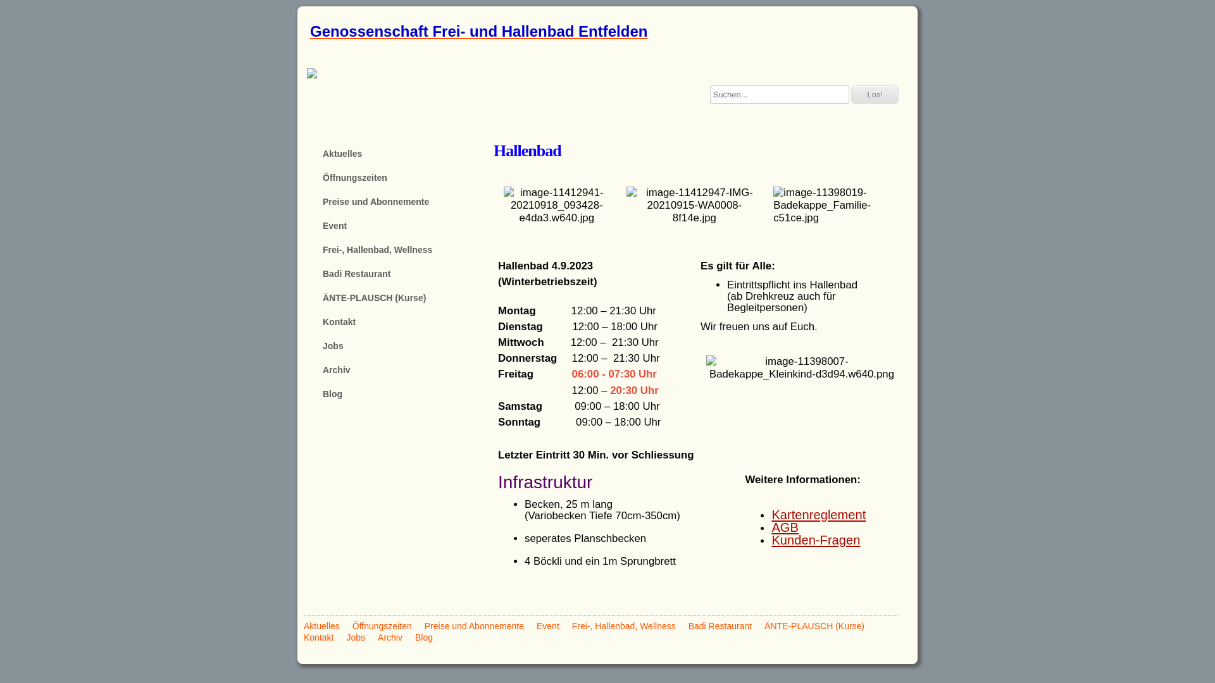 The height and width of the screenshot is (683, 1215). Describe the element at coordinates (424, 637) in the screenshot. I see `Blog` at that location.